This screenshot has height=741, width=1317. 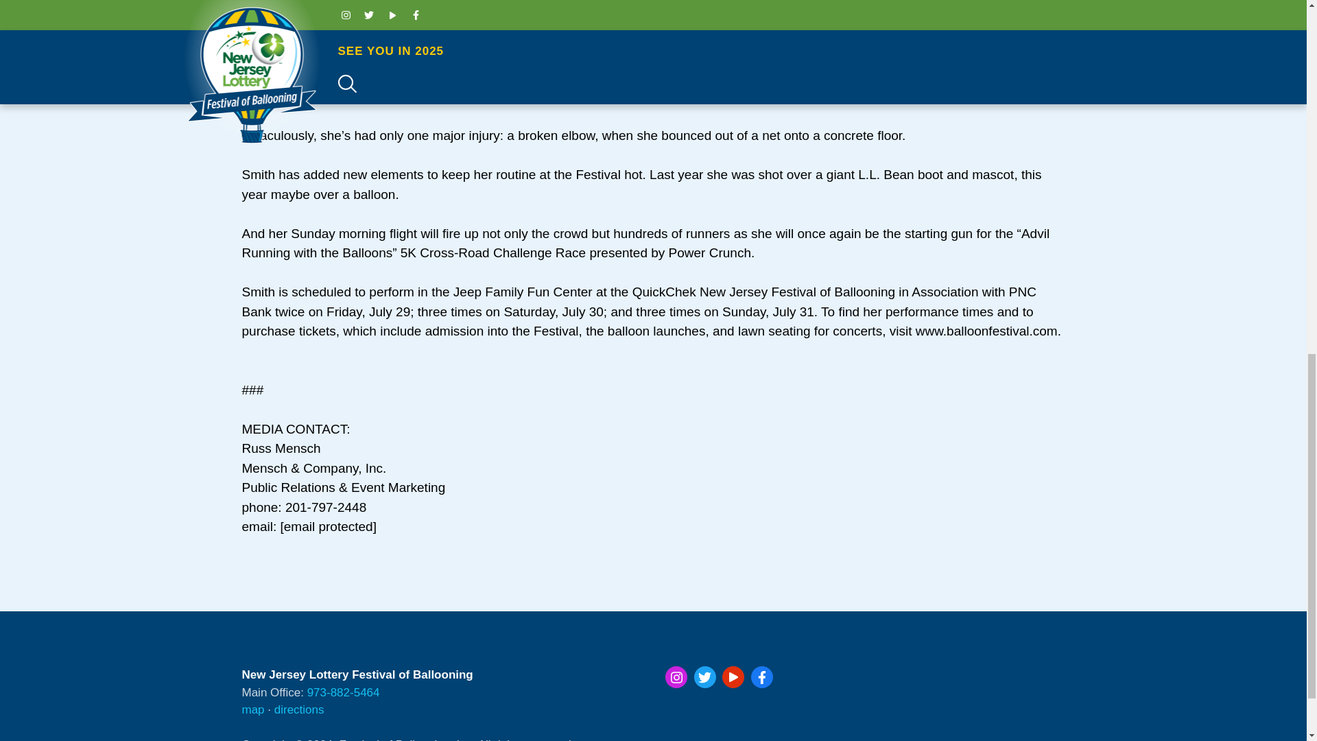 I want to click on 973-882-5464, so click(x=343, y=693).